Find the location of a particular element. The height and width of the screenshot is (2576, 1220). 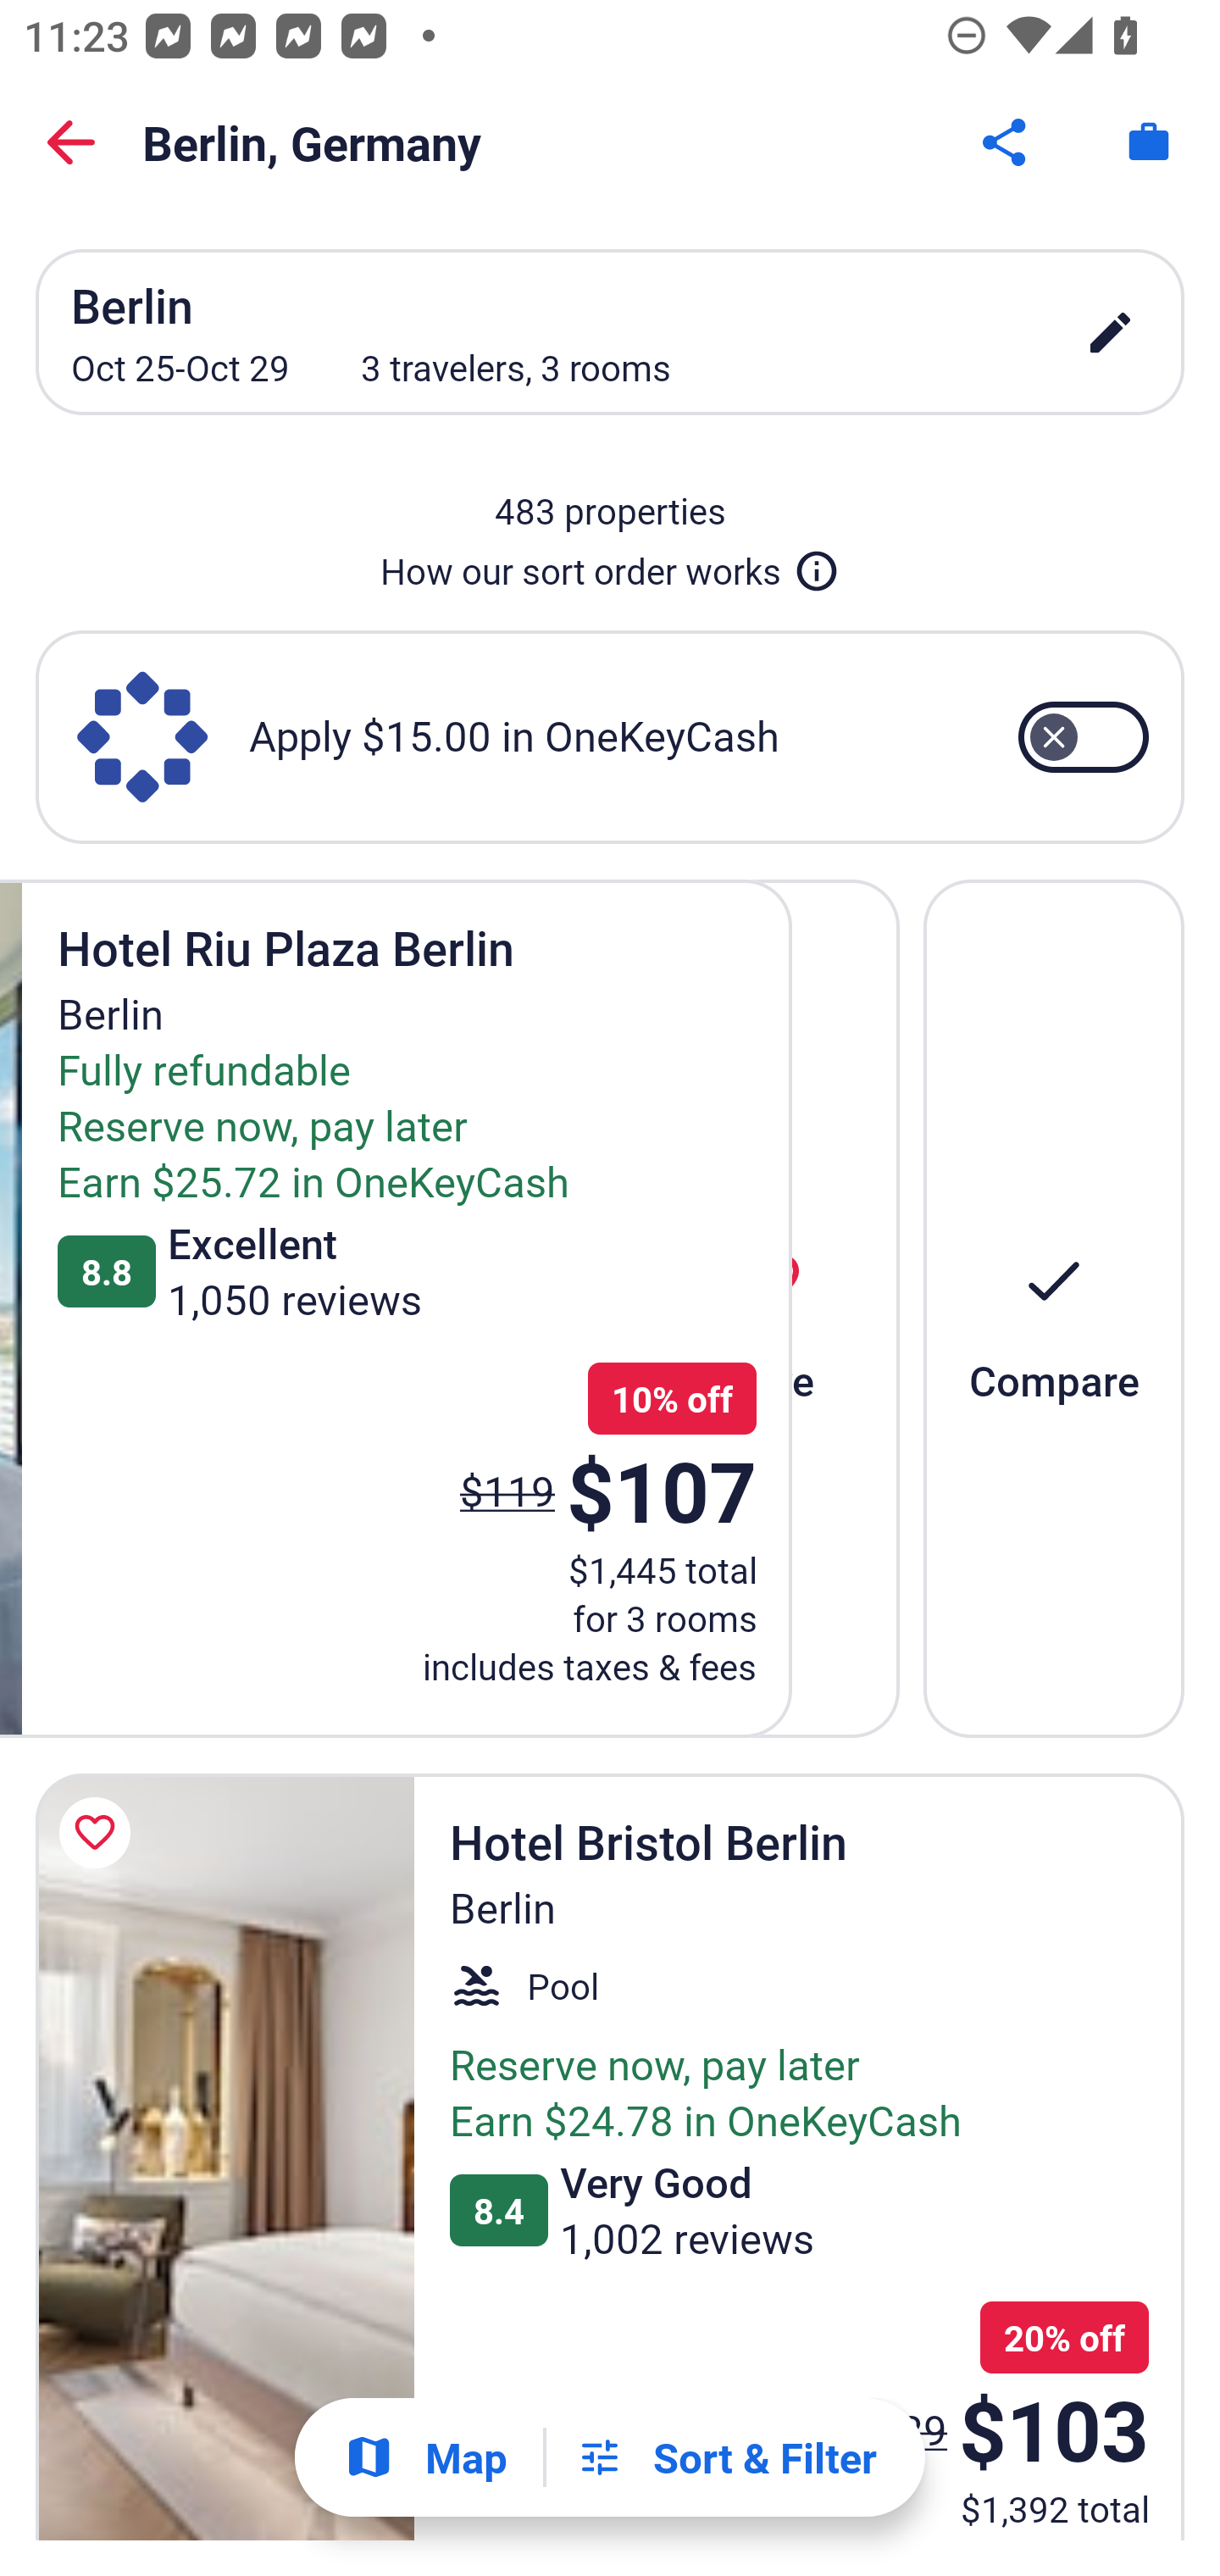

Show map Map Show map Button is located at coordinates (425, 2457).